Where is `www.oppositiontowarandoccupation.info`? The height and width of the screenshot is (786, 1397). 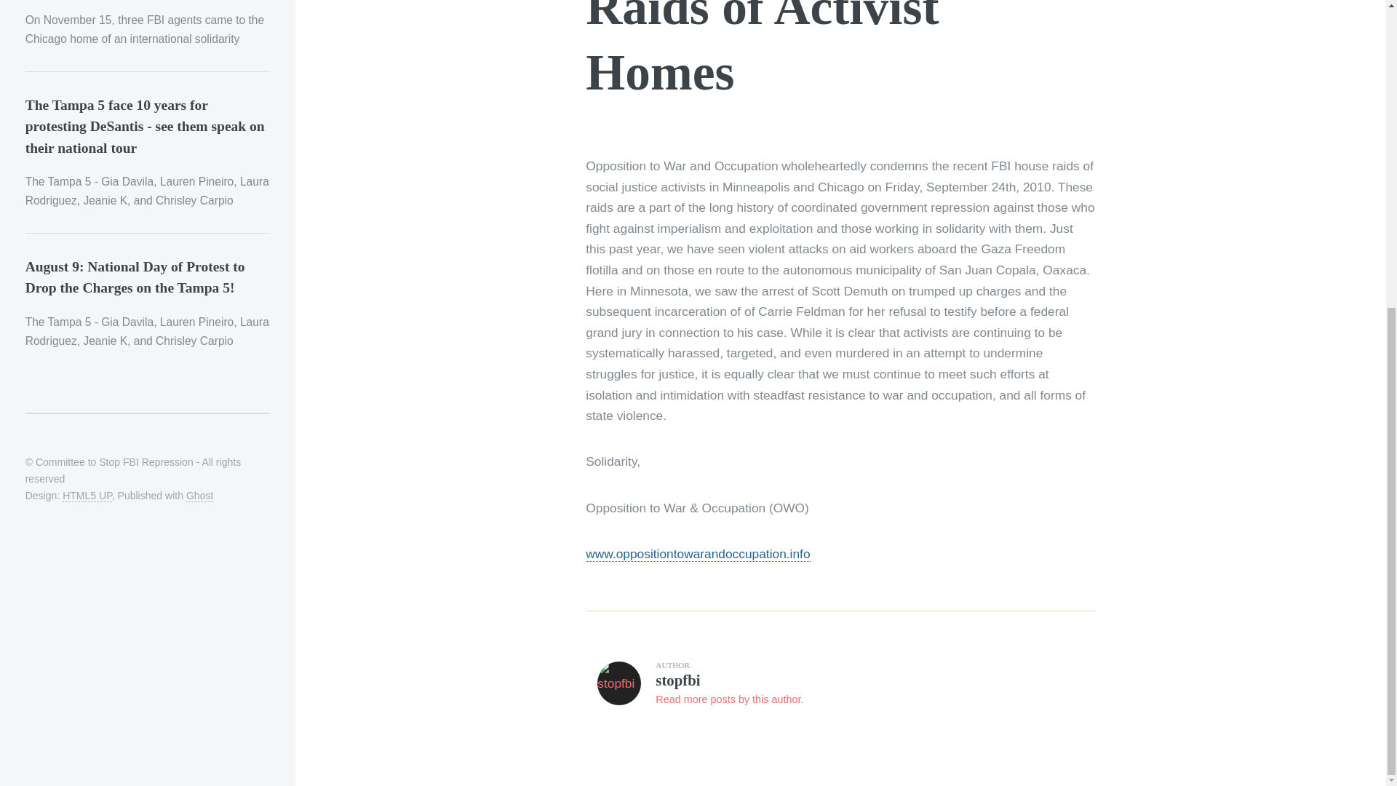 www.oppositiontowarandoccupation.info is located at coordinates (840, 688).